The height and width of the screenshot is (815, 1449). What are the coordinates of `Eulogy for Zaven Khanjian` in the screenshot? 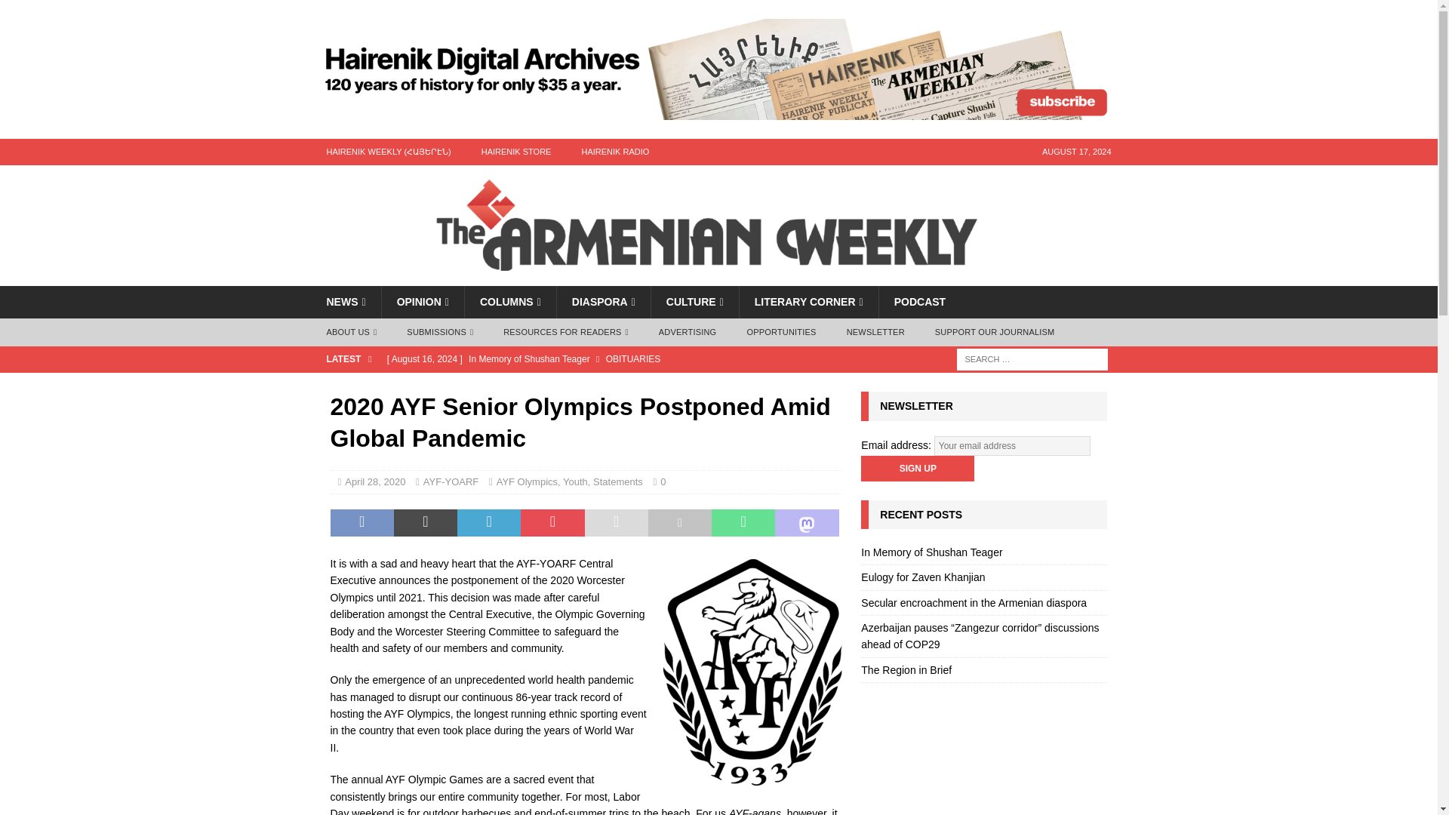 It's located at (610, 385).